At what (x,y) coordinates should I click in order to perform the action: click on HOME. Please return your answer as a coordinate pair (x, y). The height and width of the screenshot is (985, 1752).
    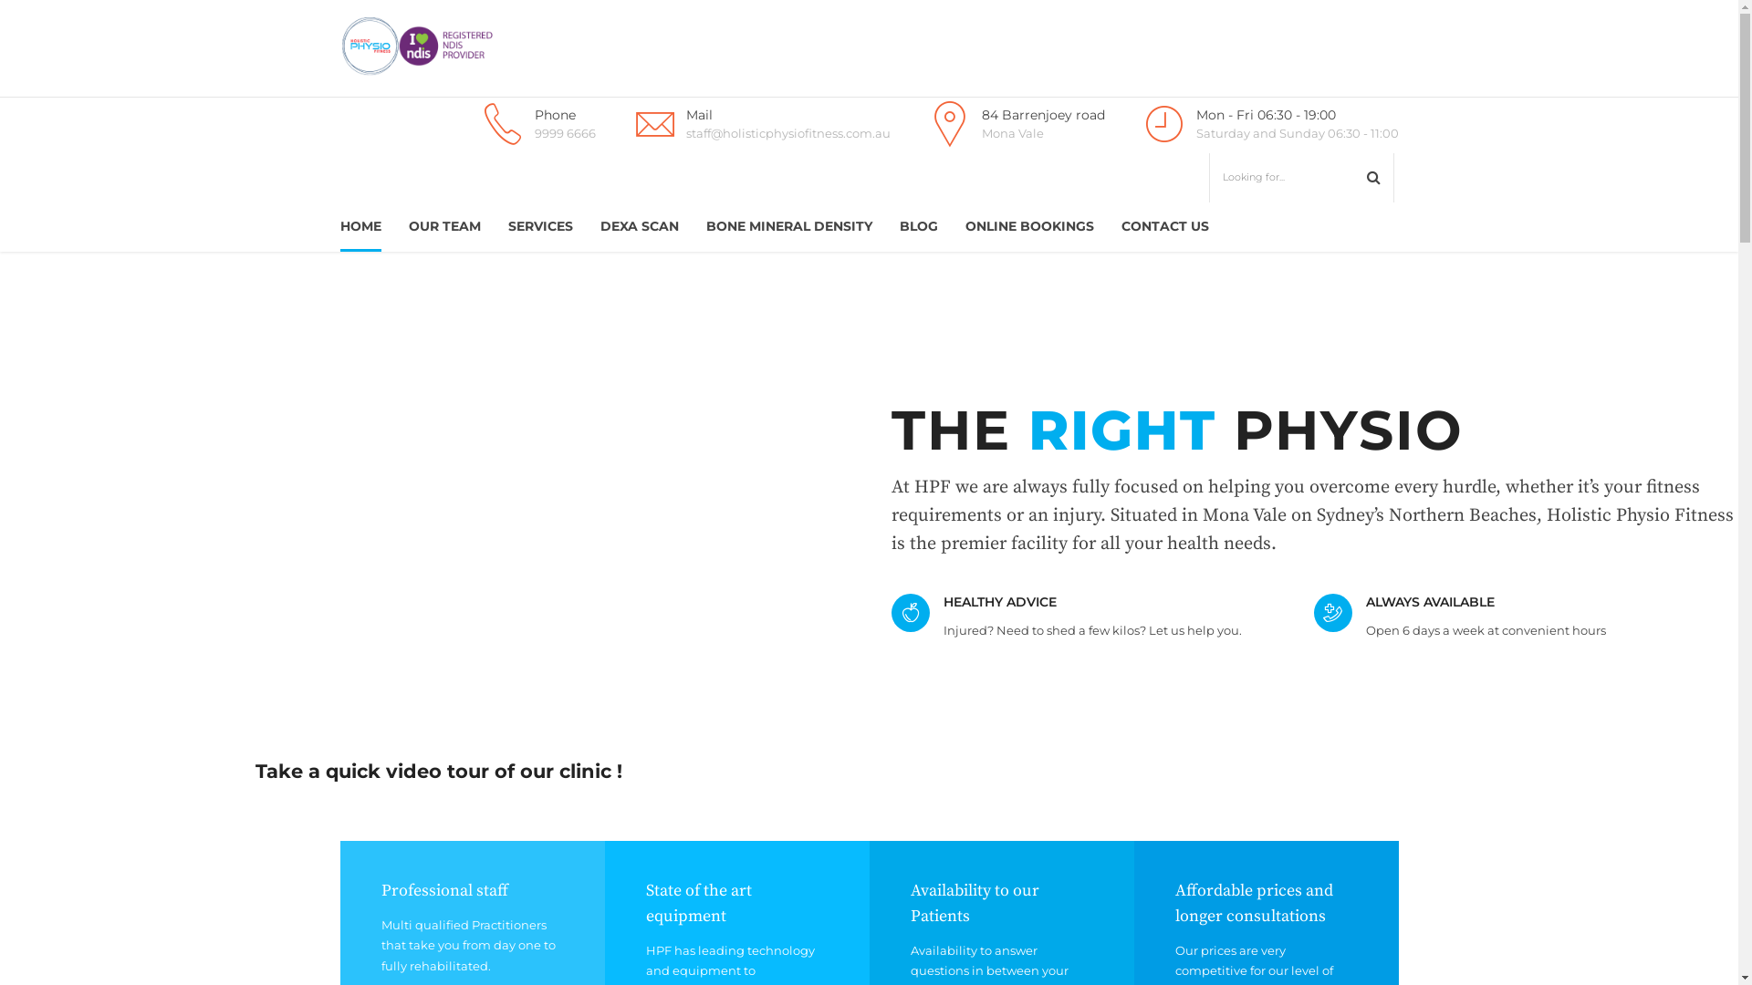
    Looking at the image, I should click on (360, 226).